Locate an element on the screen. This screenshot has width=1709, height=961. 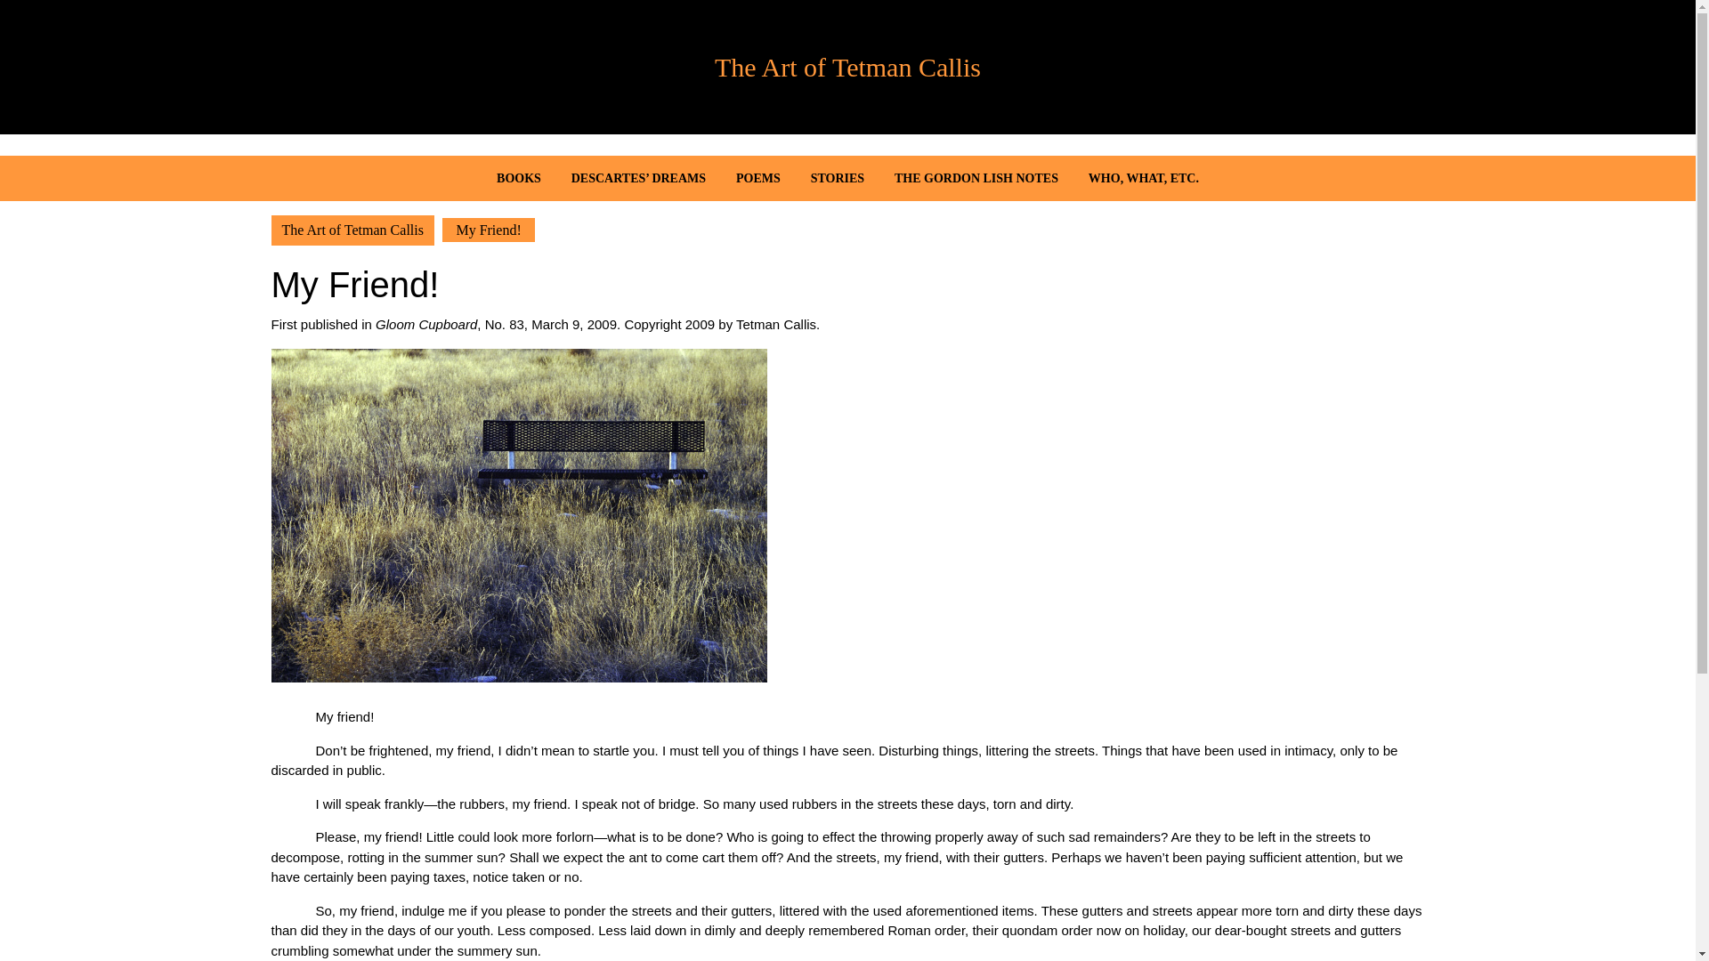
POEMS is located at coordinates (758, 178).